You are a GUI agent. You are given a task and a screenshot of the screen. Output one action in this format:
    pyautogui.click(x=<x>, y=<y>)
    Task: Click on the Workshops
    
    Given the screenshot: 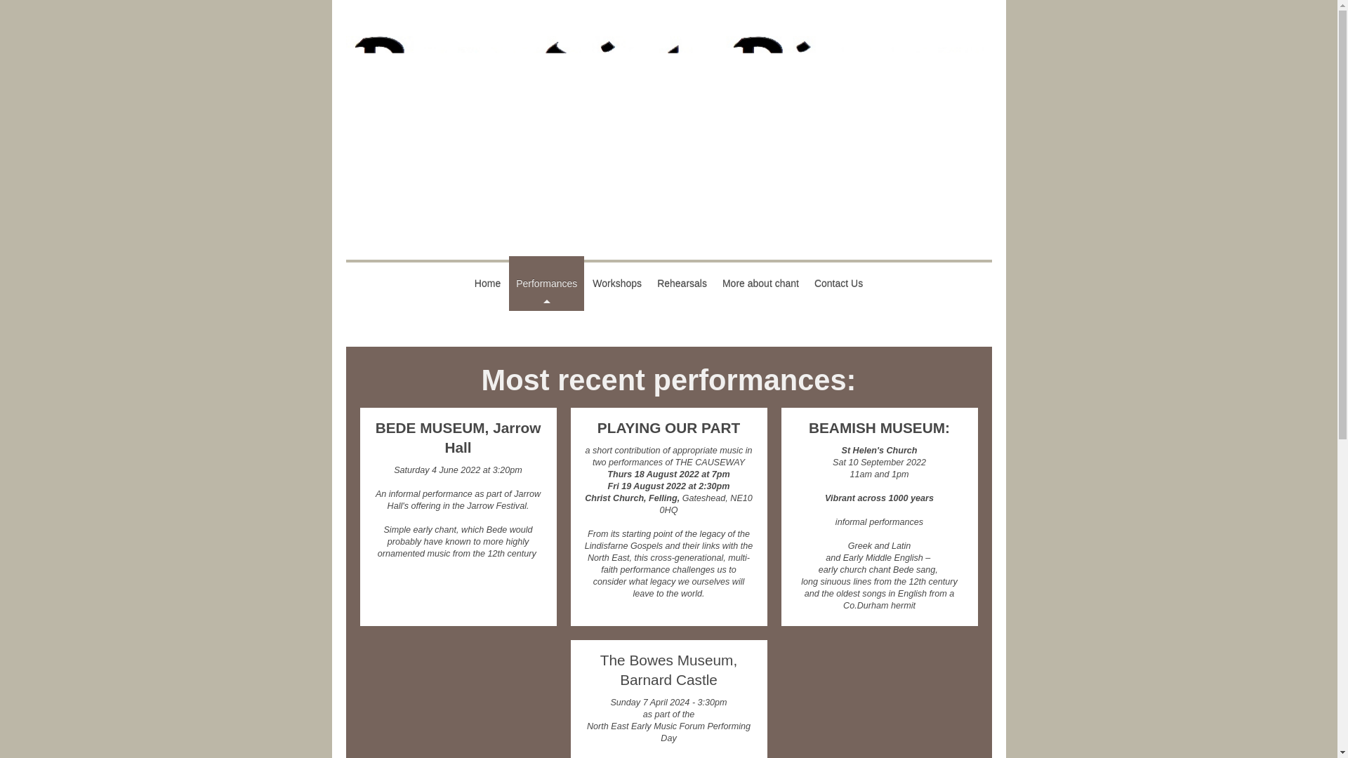 What is the action you would take?
    pyautogui.click(x=616, y=284)
    